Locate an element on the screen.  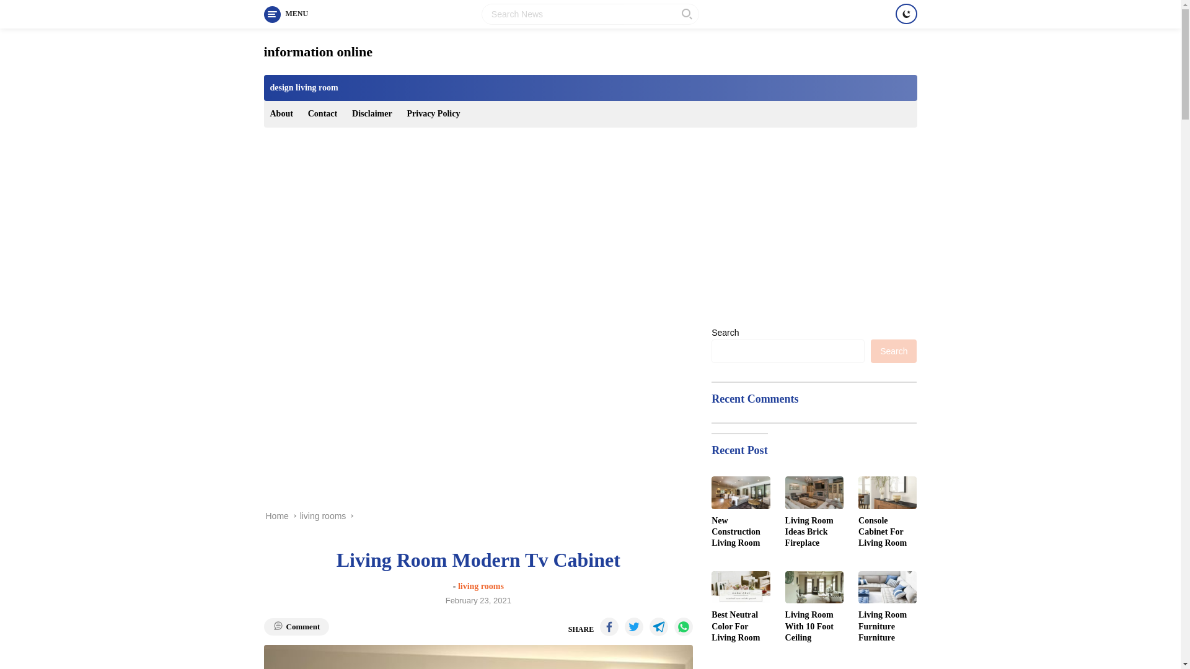
Menus is located at coordinates (286, 14).